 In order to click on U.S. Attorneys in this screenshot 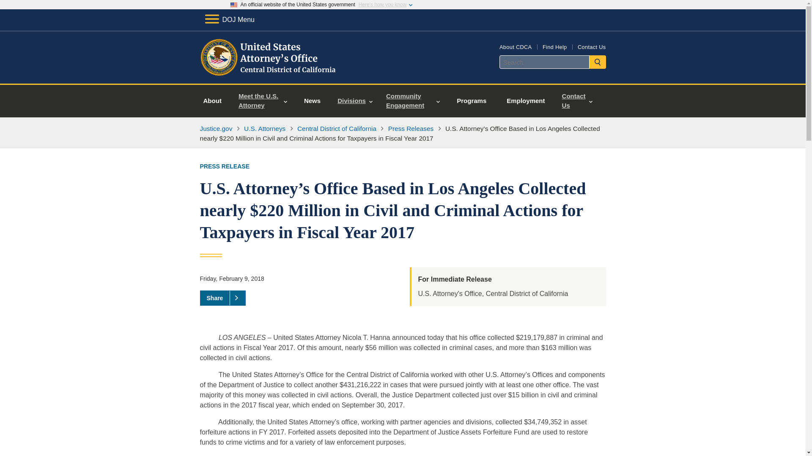, I will do `click(265, 128)`.